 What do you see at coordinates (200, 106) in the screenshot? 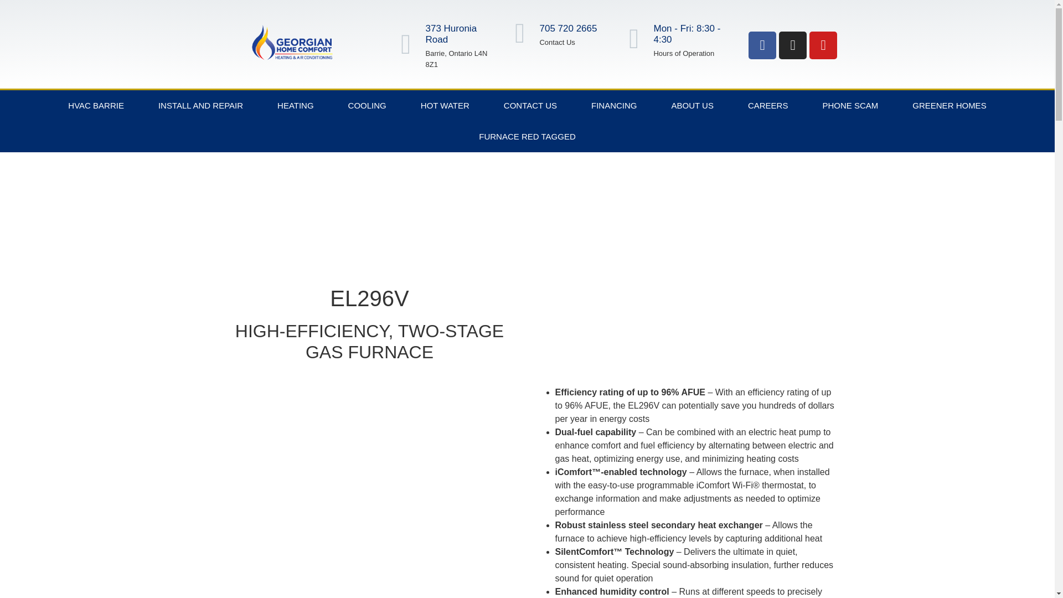
I see `INSTALL AND REPAIR` at bounding box center [200, 106].